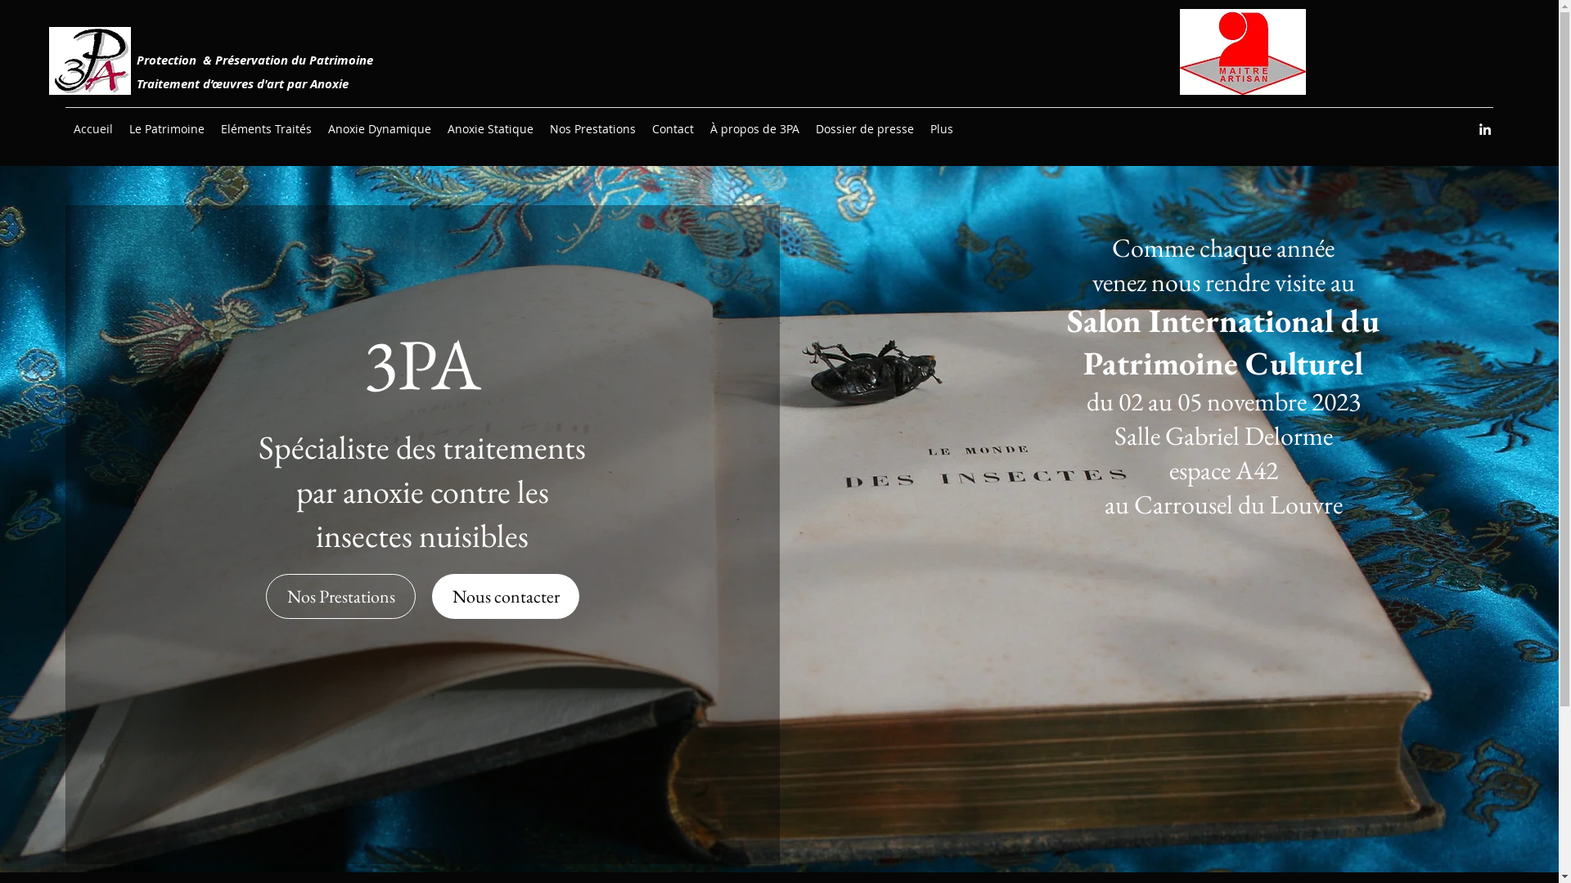  I want to click on Nous contacter, so click(506, 597).